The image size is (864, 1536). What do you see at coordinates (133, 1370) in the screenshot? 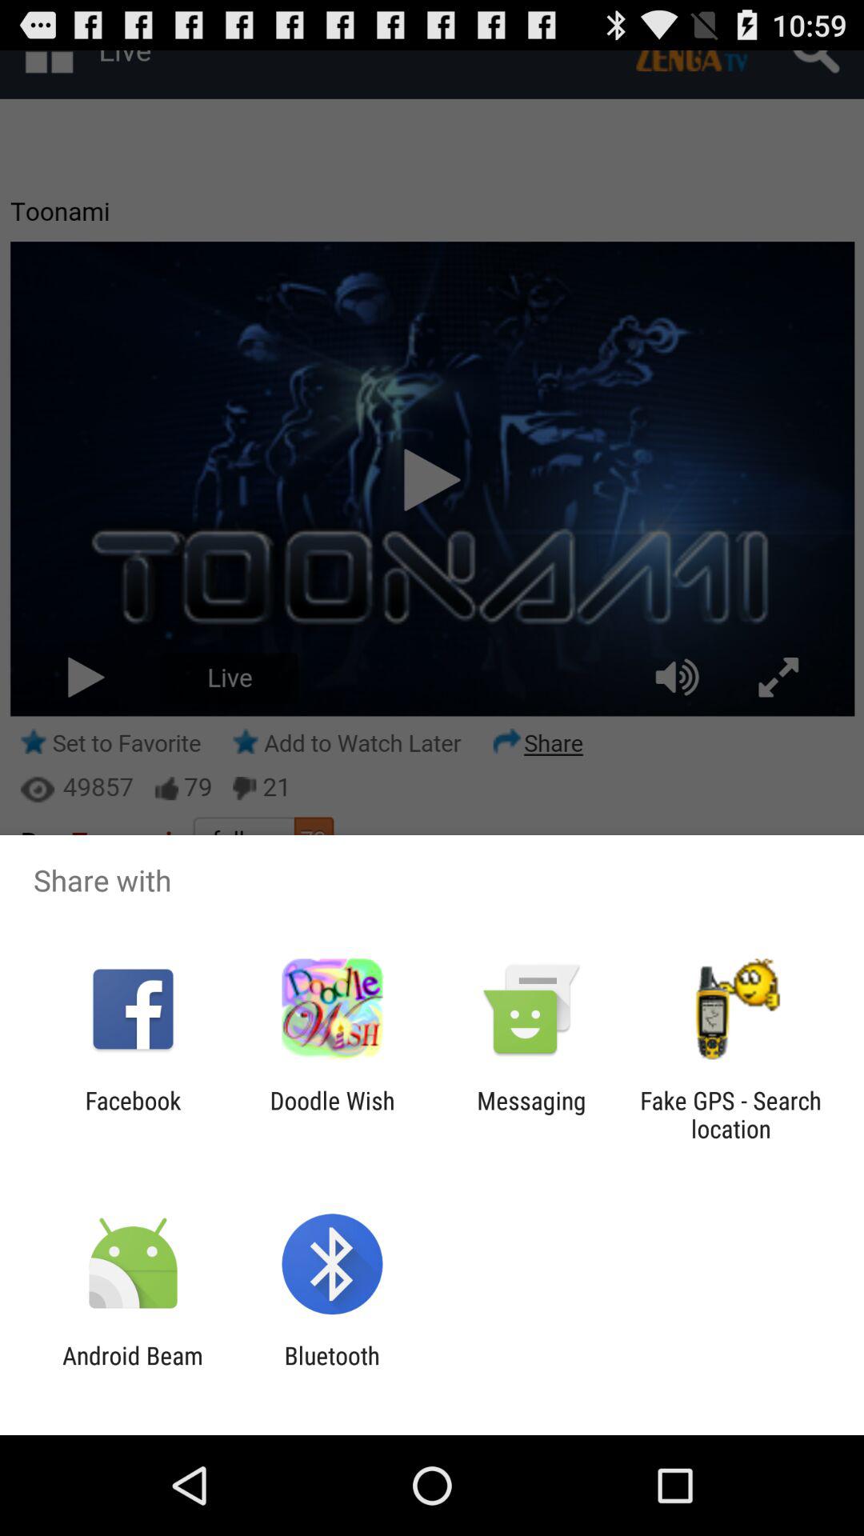
I see `select the item next to the bluetooth icon` at bounding box center [133, 1370].